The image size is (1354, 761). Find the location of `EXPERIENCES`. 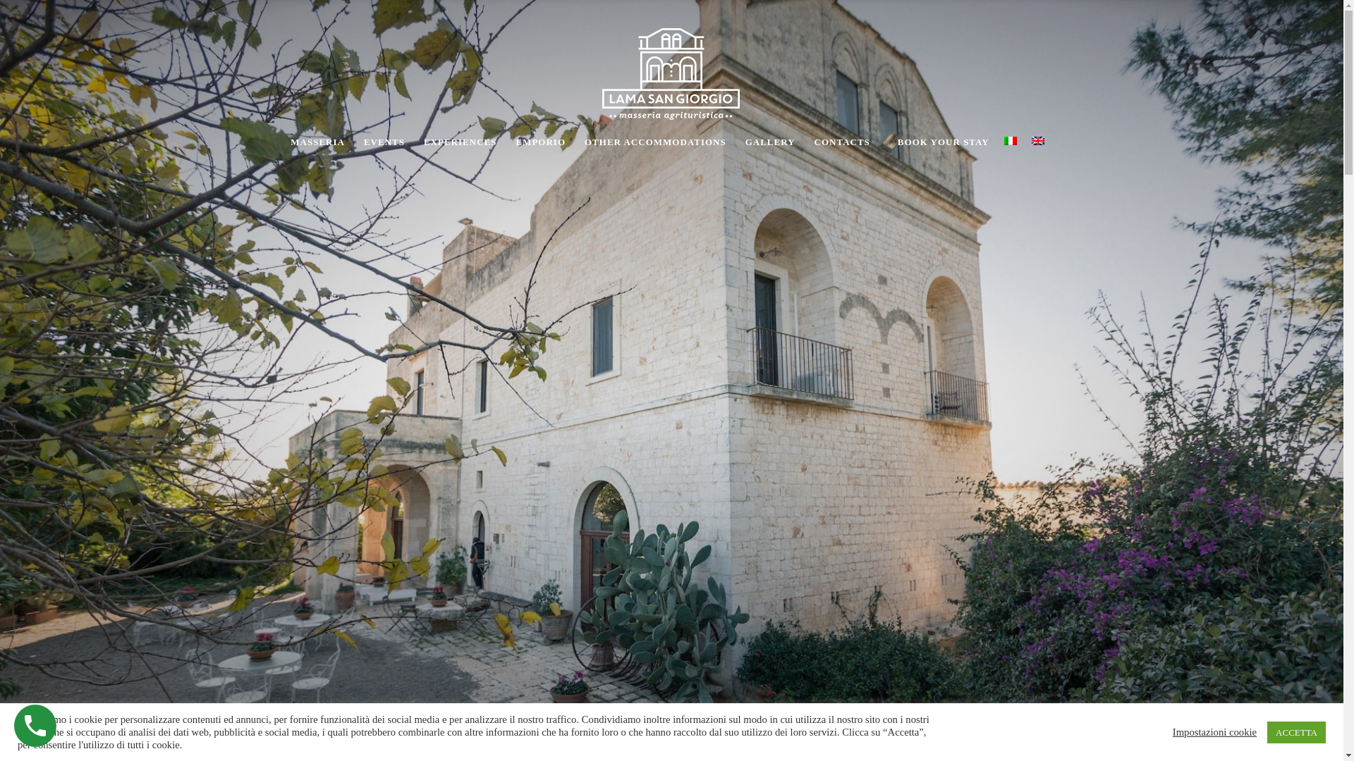

EXPERIENCES is located at coordinates (458, 142).